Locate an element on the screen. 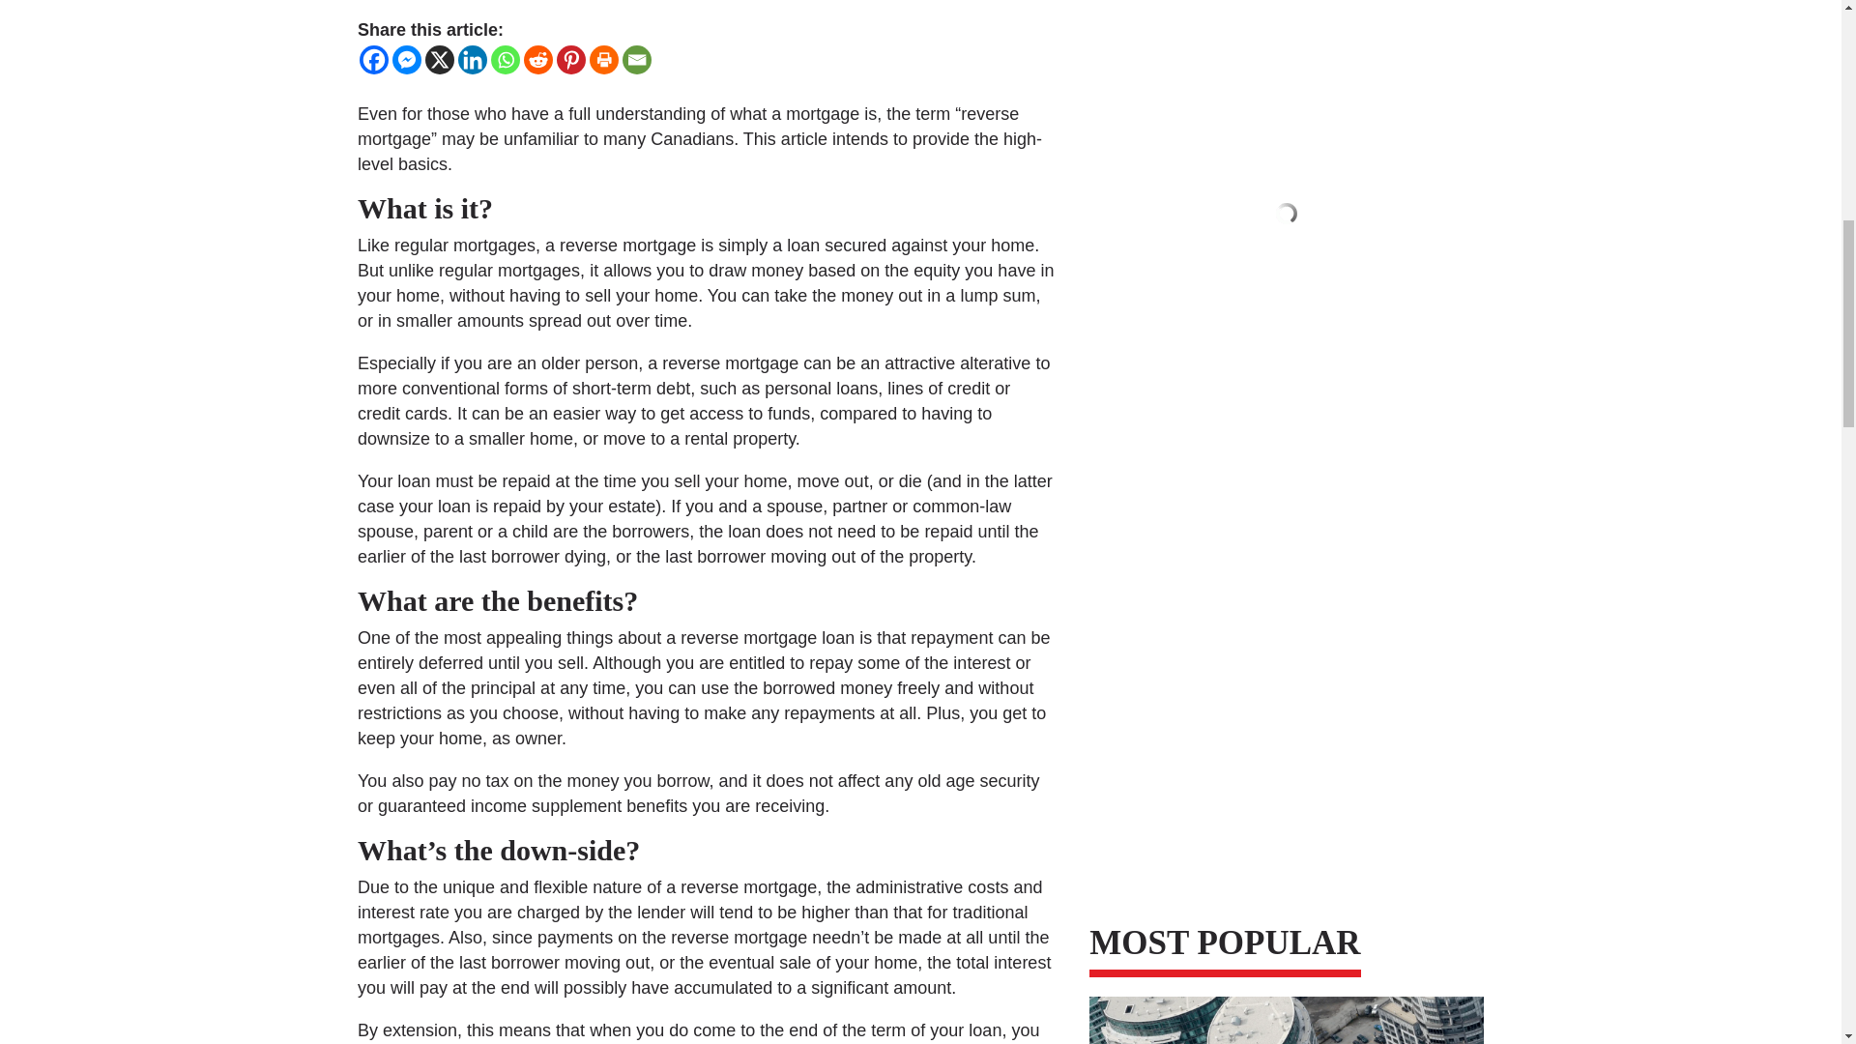 This screenshot has height=1044, width=1856. Pinterest is located at coordinates (571, 60).